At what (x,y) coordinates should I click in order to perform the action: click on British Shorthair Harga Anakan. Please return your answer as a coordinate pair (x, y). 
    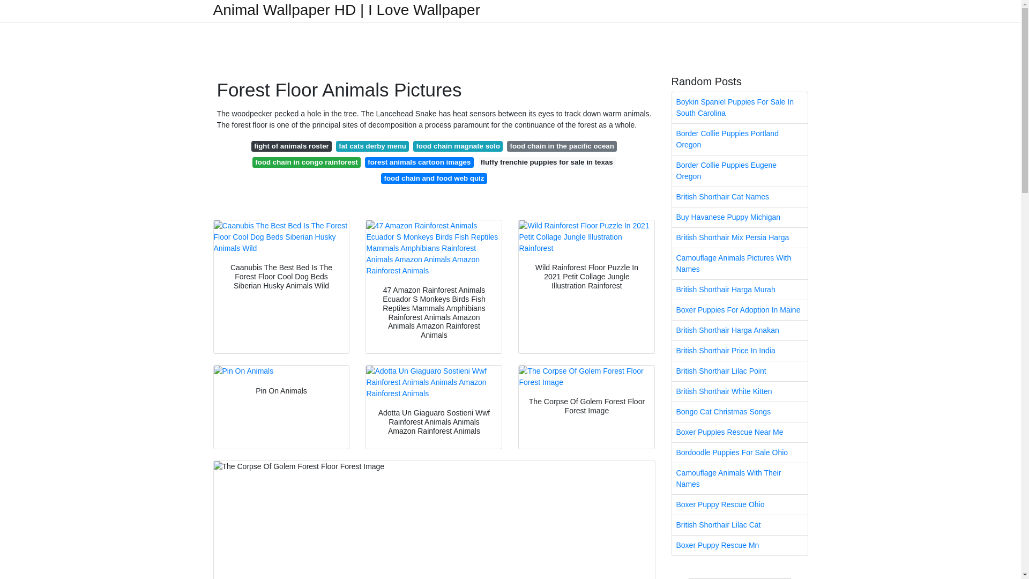
    Looking at the image, I should click on (740, 330).